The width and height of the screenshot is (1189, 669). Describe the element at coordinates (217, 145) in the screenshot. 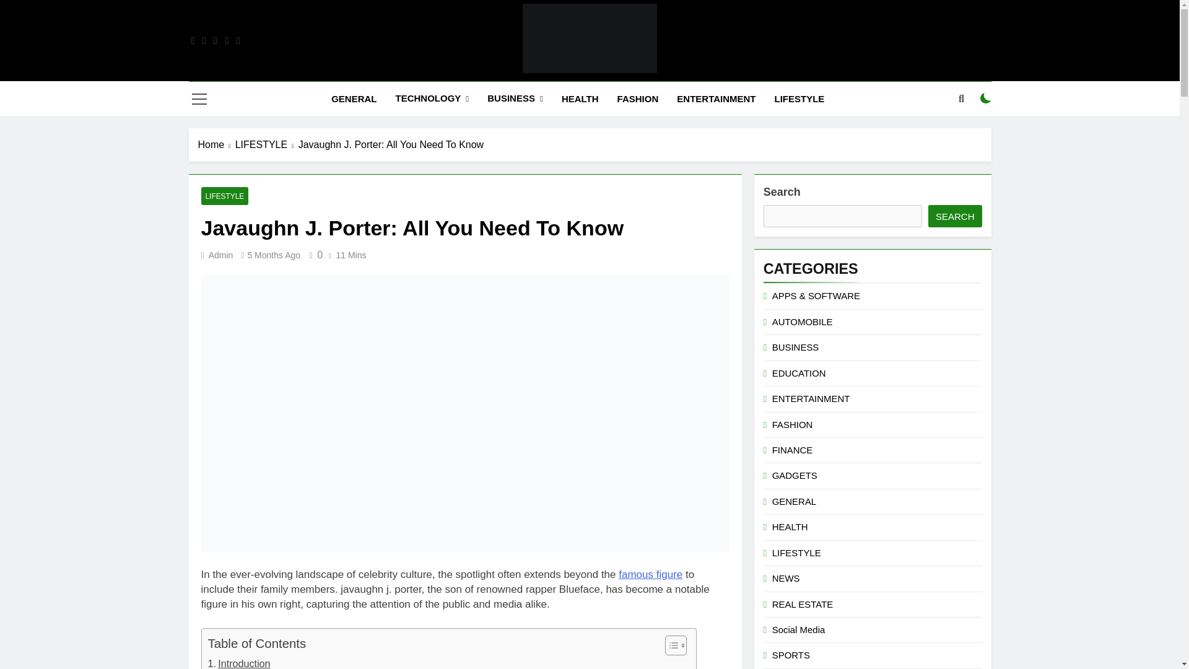

I see `Home` at that location.